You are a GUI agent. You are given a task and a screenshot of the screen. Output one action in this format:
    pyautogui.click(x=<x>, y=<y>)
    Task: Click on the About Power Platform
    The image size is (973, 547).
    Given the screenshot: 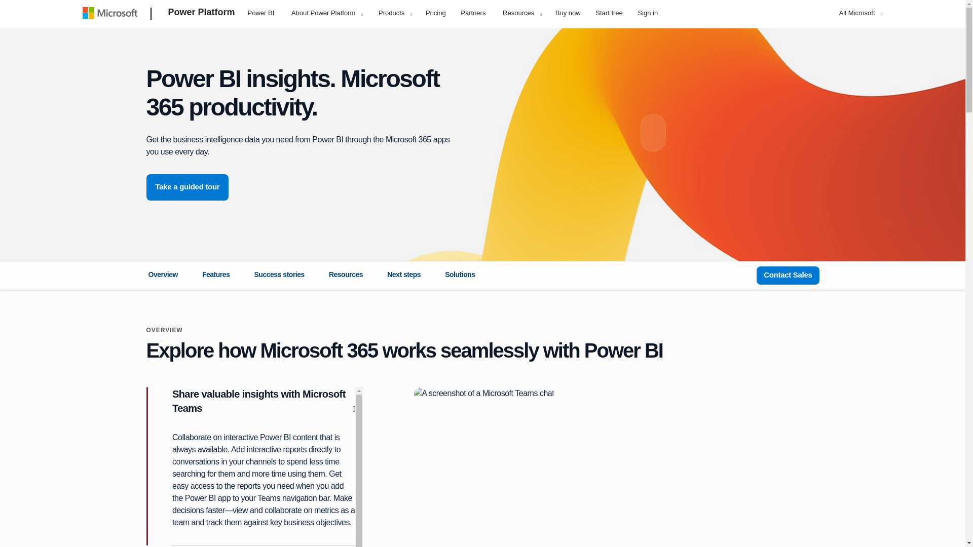 What is the action you would take?
    pyautogui.click(x=326, y=13)
    